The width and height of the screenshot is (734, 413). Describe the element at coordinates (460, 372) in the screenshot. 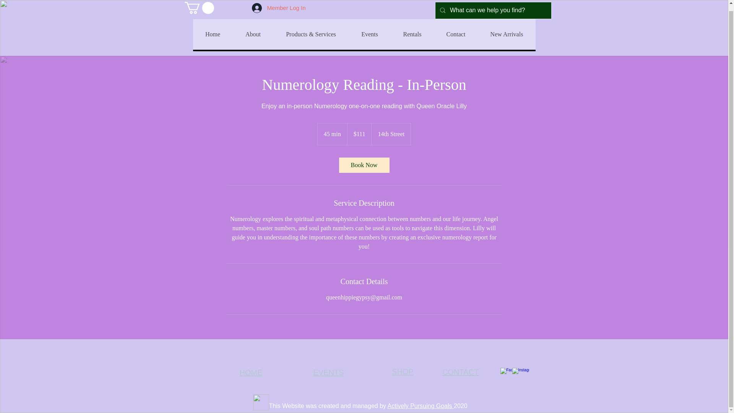

I see `CONTACT` at that location.